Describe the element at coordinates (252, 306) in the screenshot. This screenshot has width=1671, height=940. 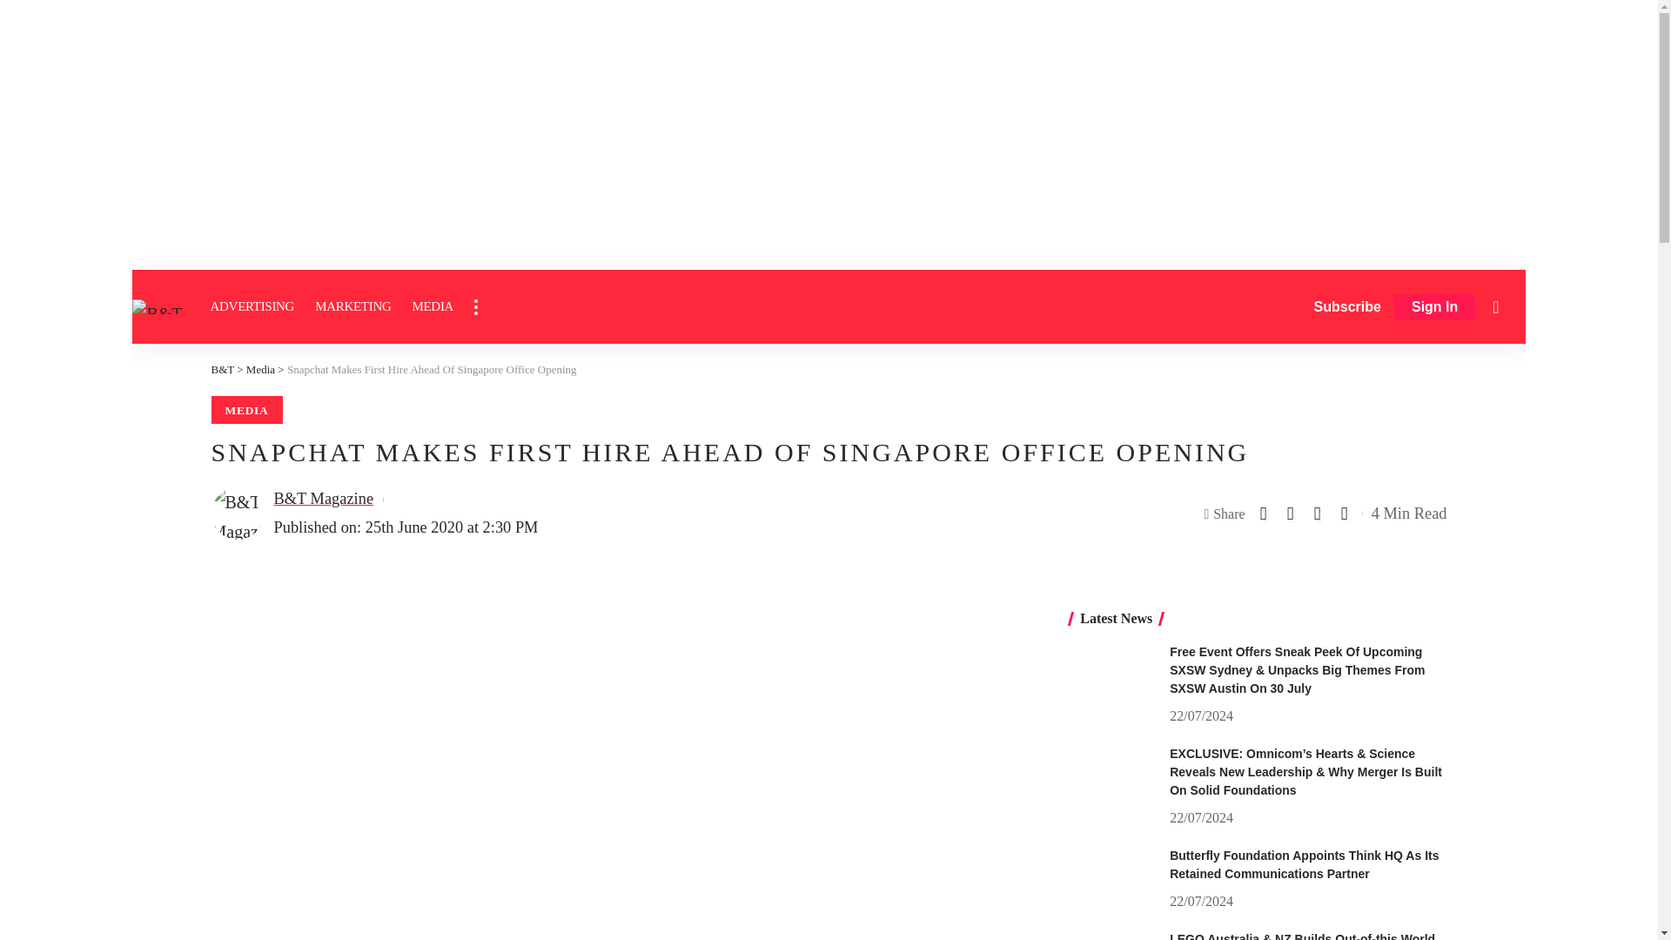
I see `ADVERTISING` at that location.